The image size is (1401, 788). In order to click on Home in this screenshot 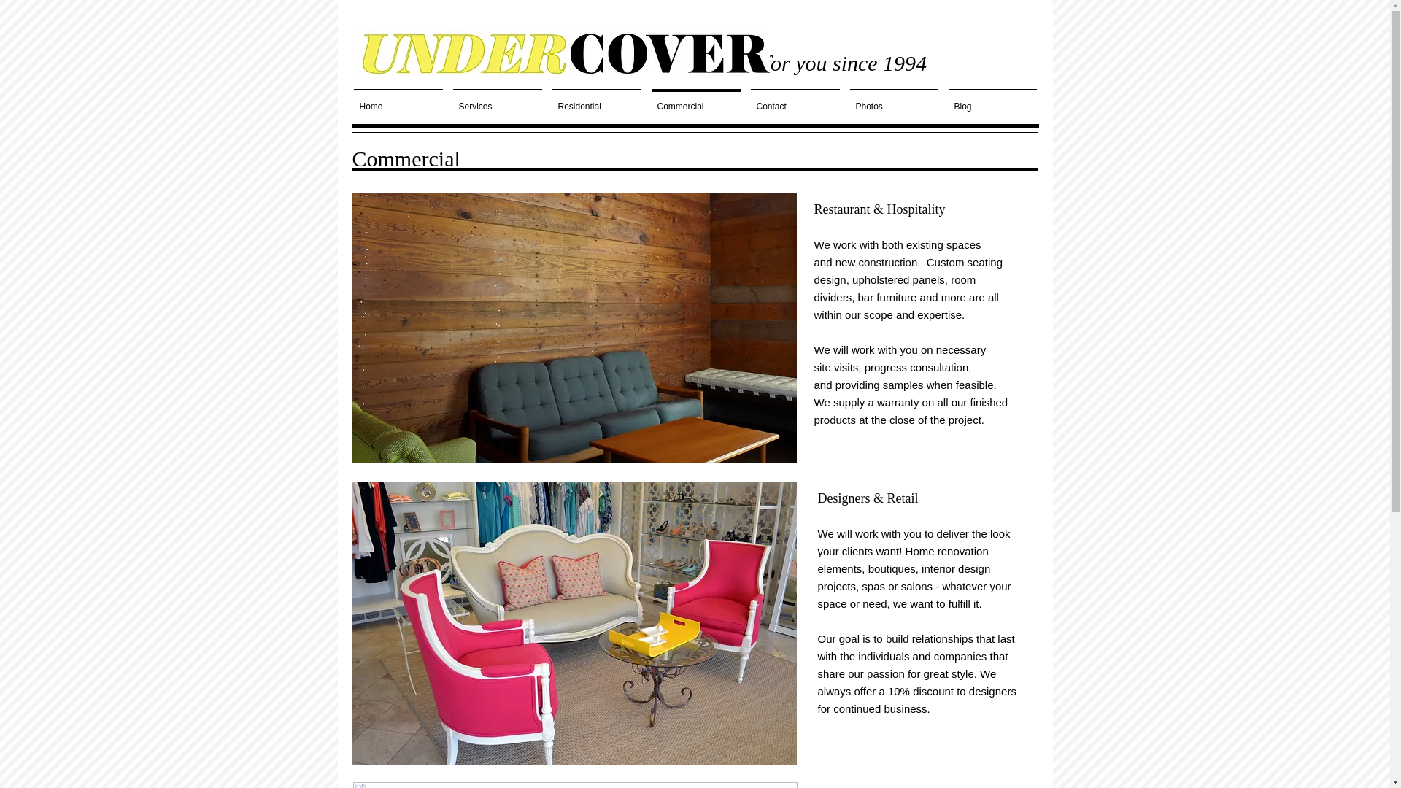, I will do `click(398, 100)`.